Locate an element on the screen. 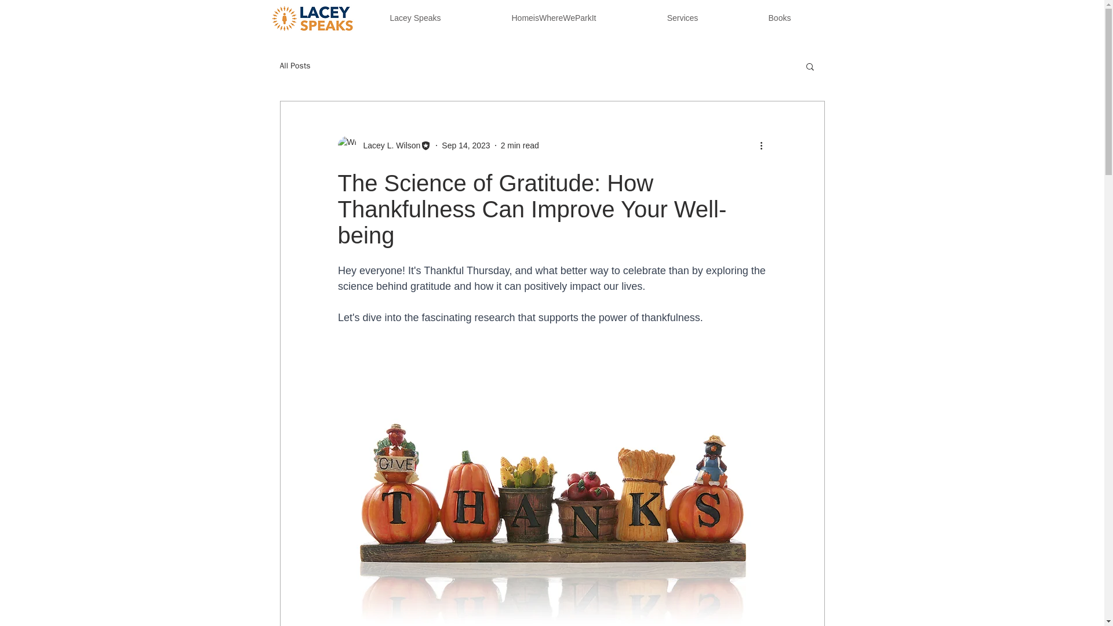 This screenshot has height=626, width=1113. 2 min read is located at coordinates (519, 145).